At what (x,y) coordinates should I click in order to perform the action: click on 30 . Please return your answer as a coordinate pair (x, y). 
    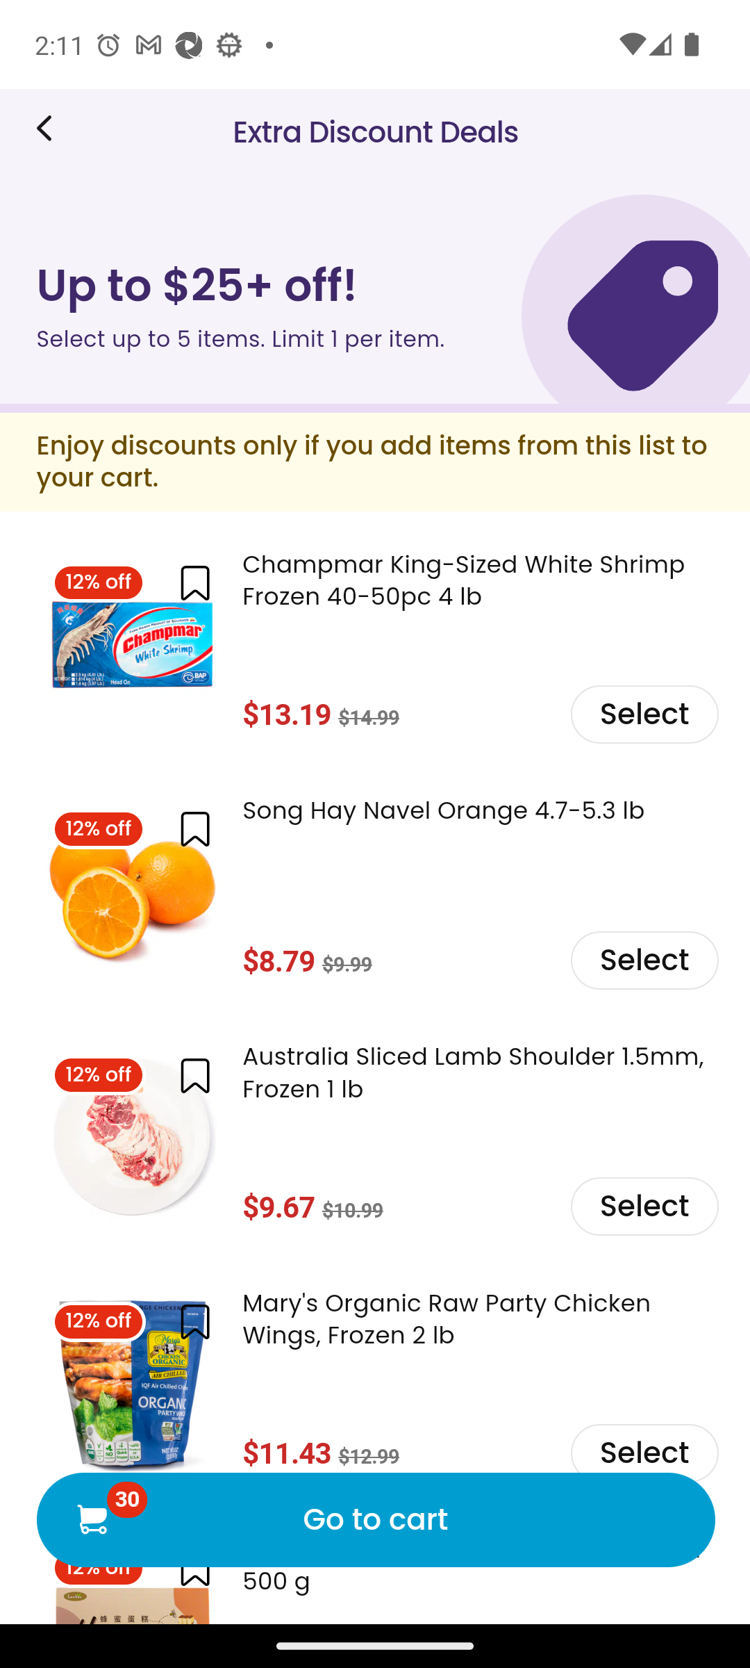
    Looking at the image, I should click on (92, 1518).